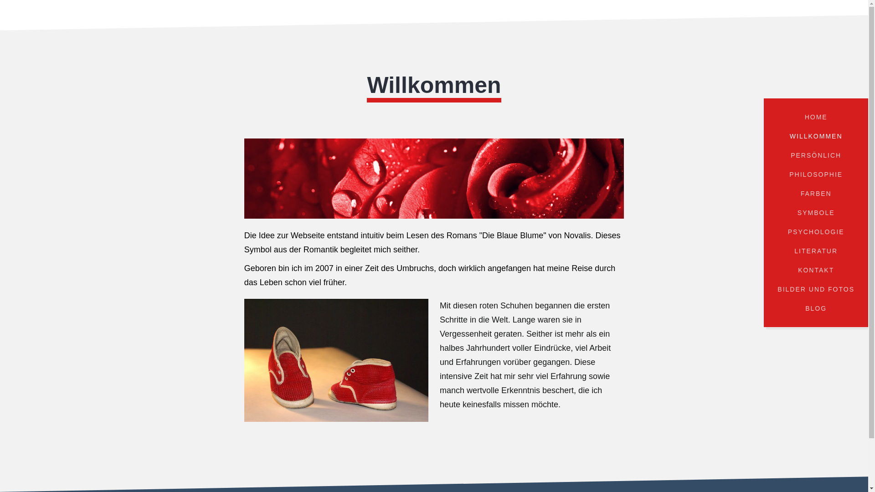 The image size is (875, 492). What do you see at coordinates (816, 117) in the screenshot?
I see `HOME` at bounding box center [816, 117].